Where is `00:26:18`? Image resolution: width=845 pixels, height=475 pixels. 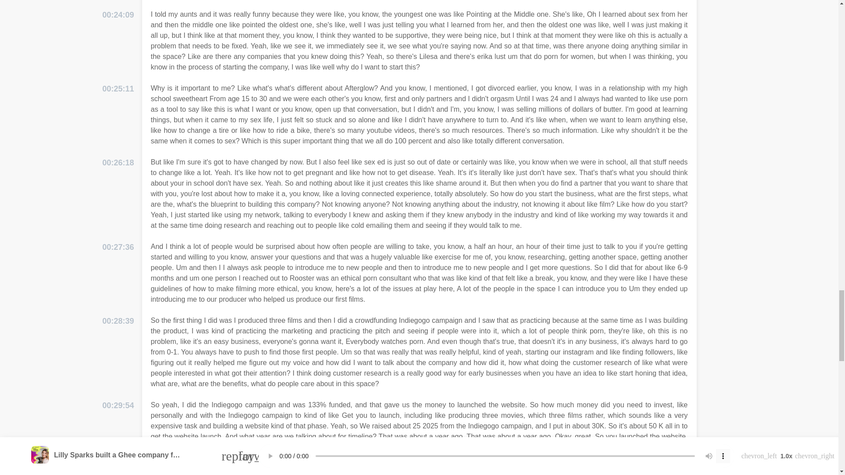 00:26:18 is located at coordinates (118, 163).